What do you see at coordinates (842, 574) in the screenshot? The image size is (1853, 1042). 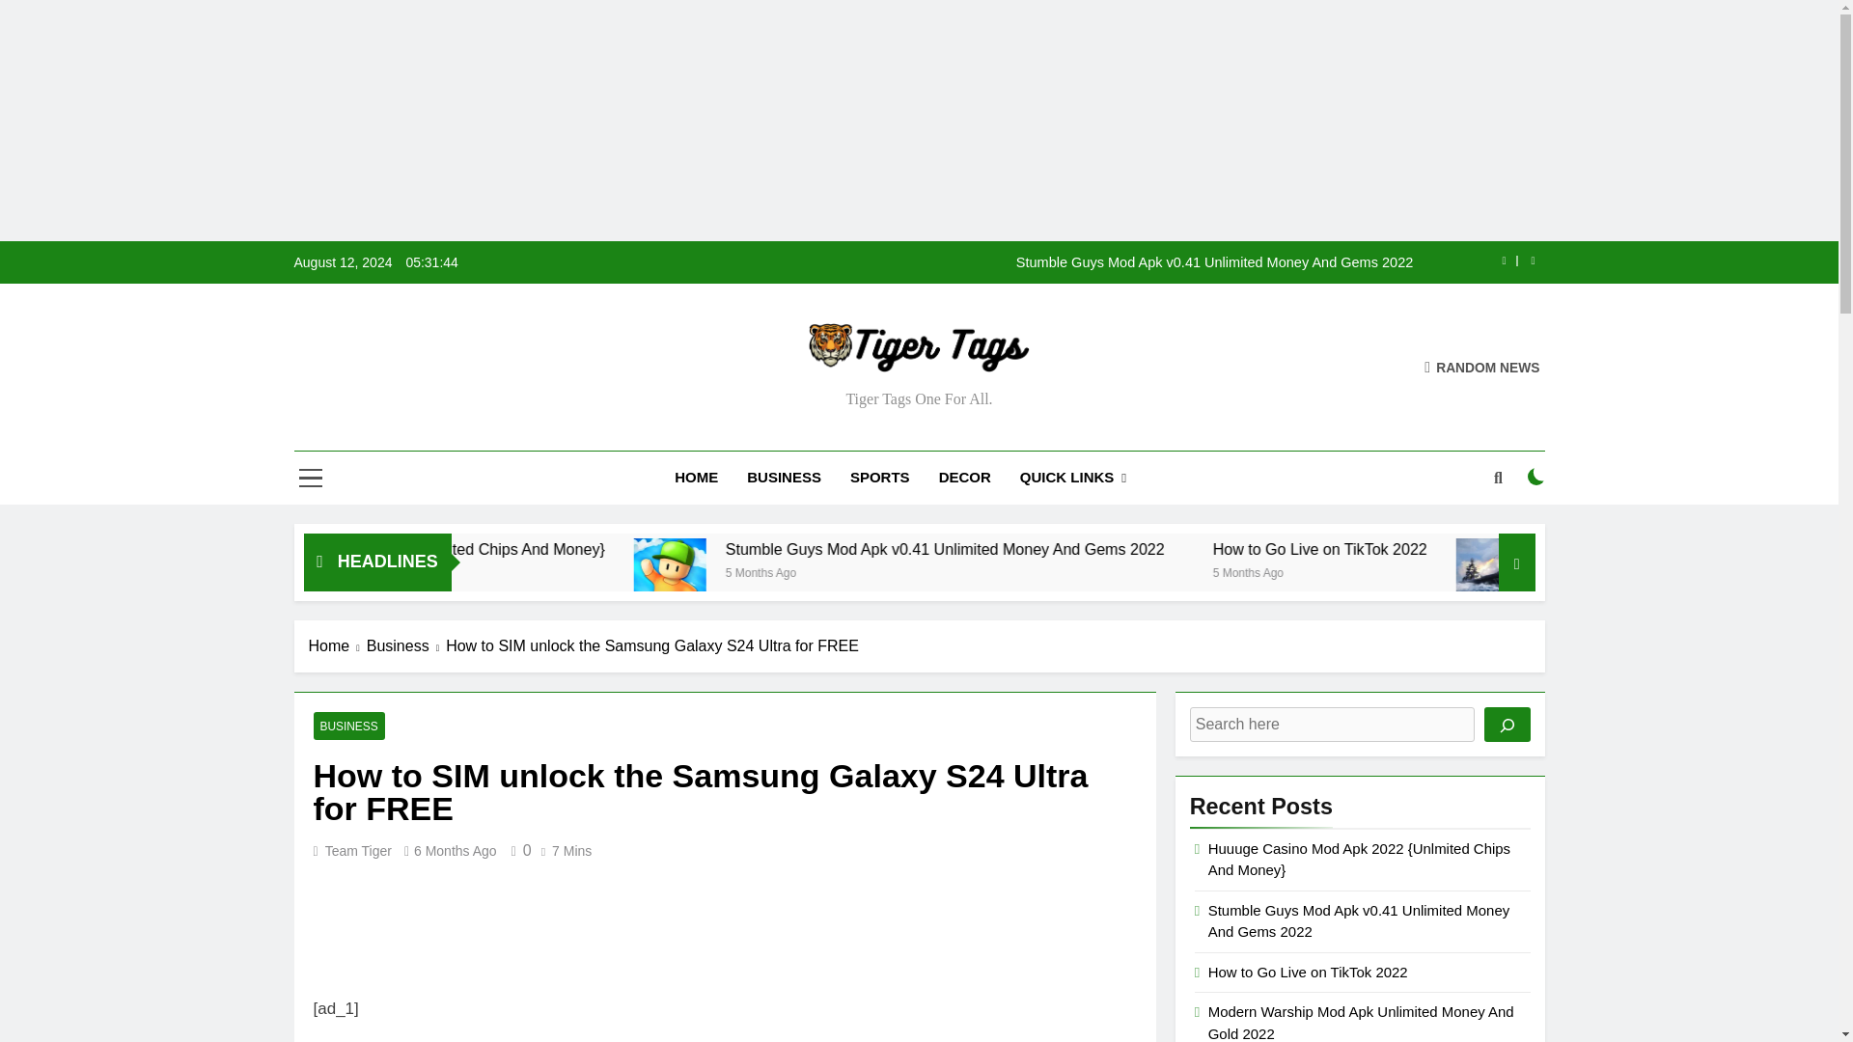 I see `Stumble Guys Mod Apk v0.41 Unlimited Money And Gems 2022` at bounding box center [842, 574].